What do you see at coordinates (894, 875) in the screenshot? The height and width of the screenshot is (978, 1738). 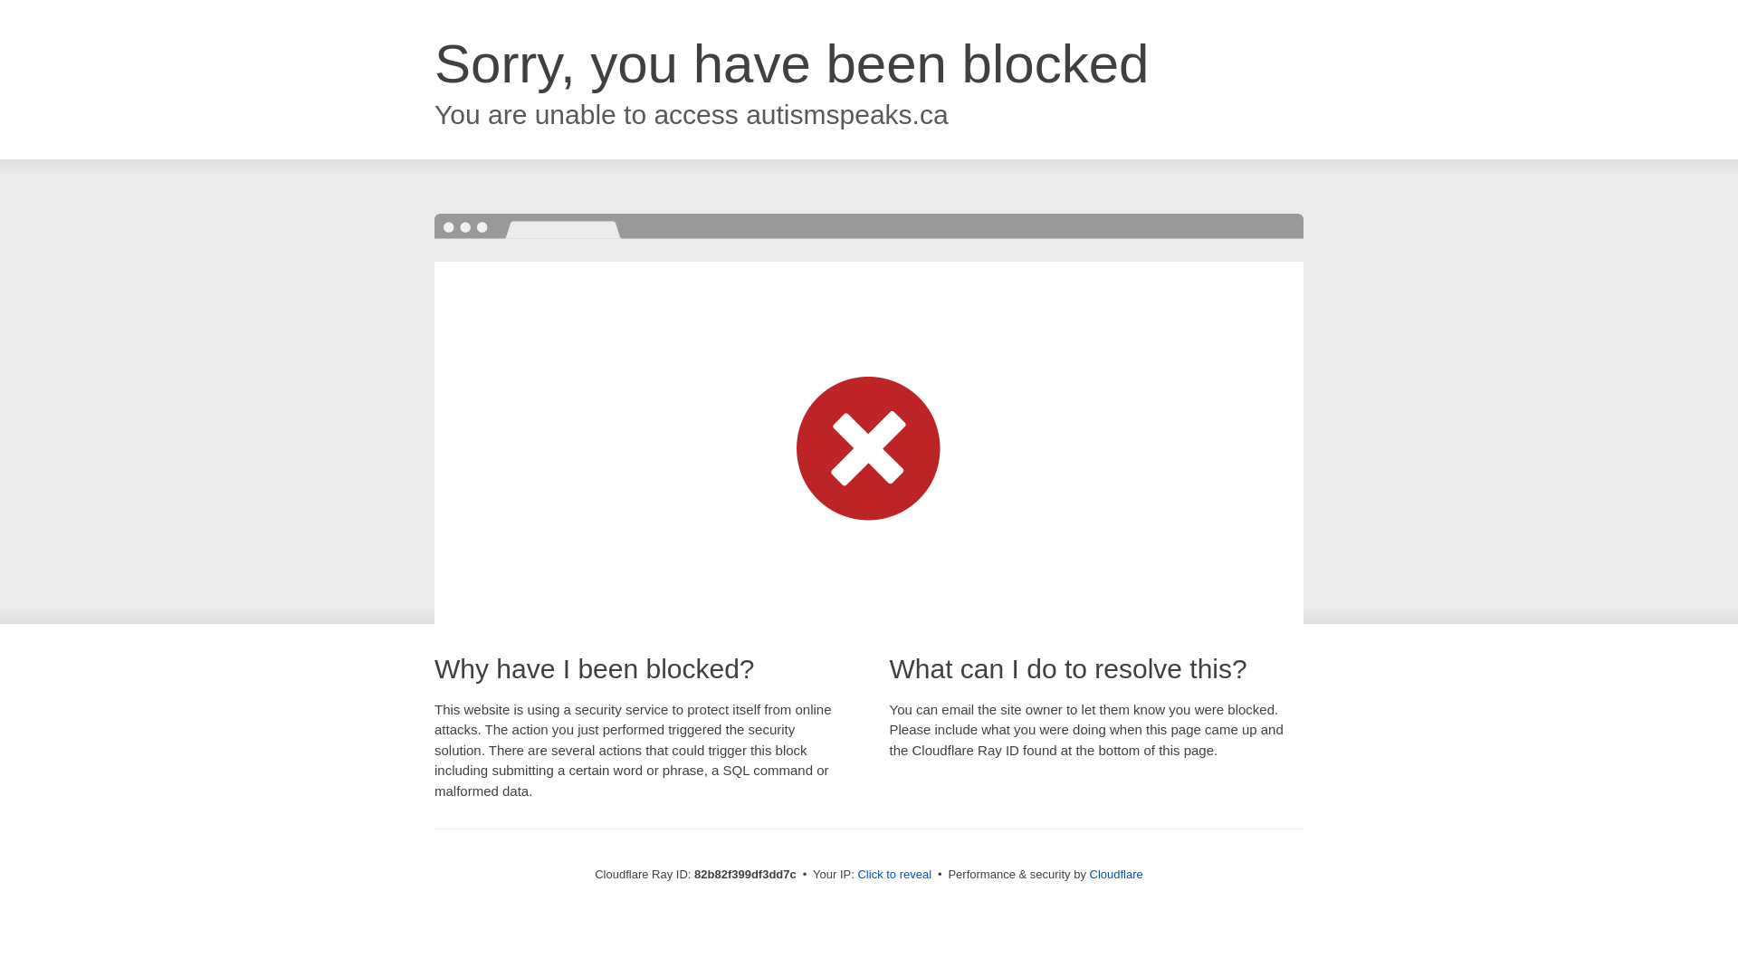 I see `Click to reveal` at bounding box center [894, 875].